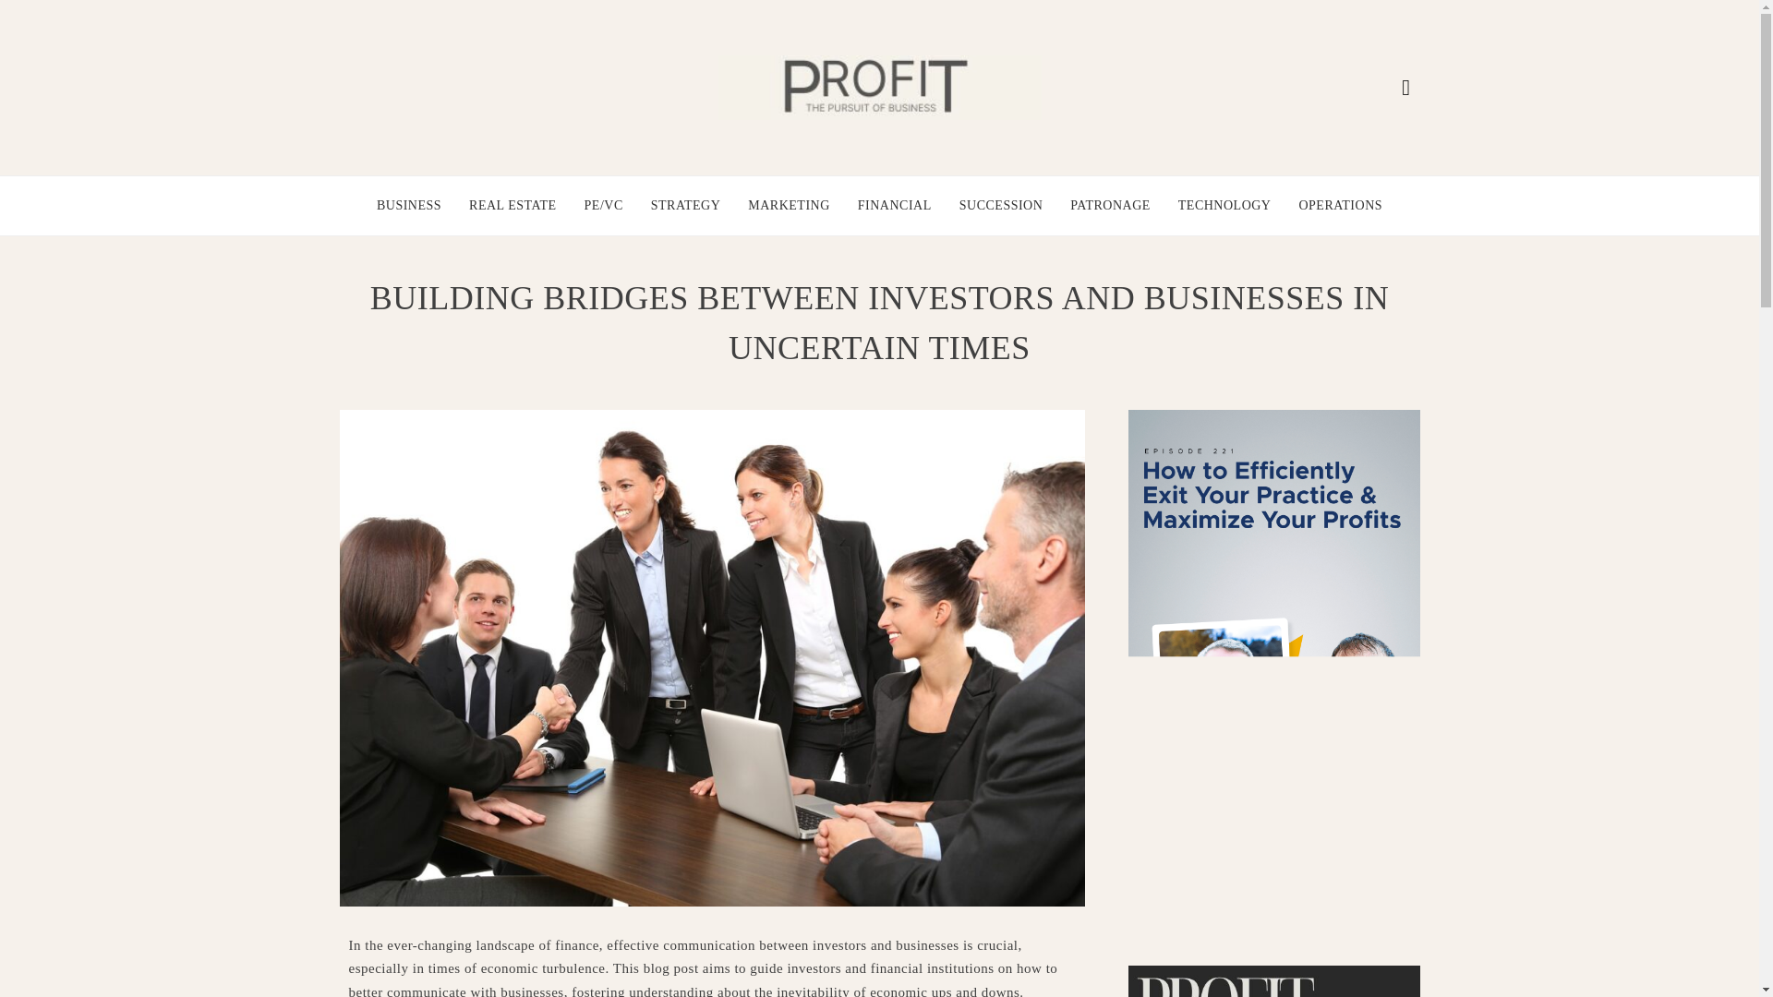 The height and width of the screenshot is (997, 1773). I want to click on REAL ESTATE, so click(513, 205).